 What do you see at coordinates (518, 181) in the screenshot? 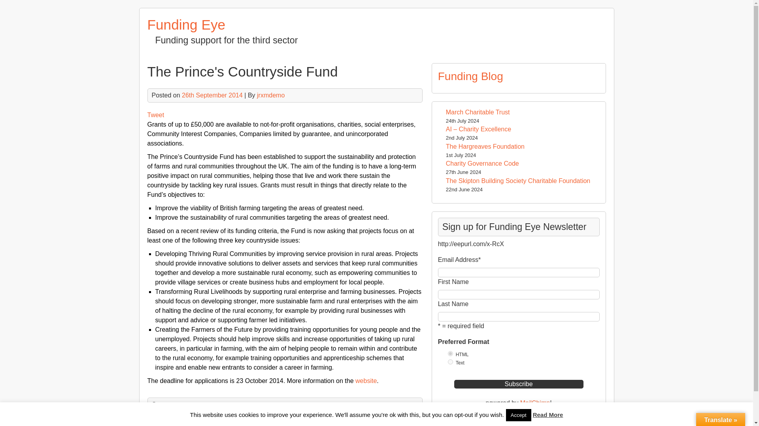
I see `The Skipton Building Society Charitable Foundation` at bounding box center [518, 181].